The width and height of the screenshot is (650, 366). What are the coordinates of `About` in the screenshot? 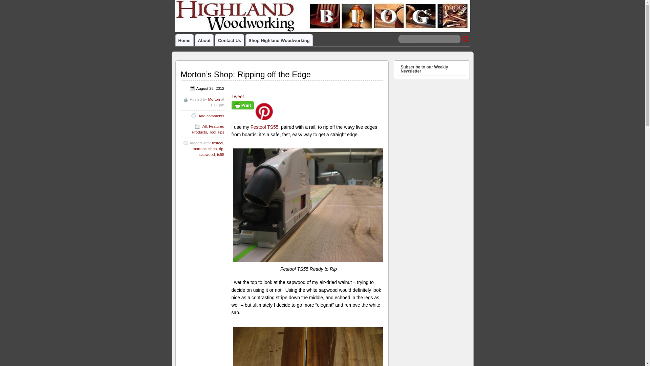 It's located at (204, 40).